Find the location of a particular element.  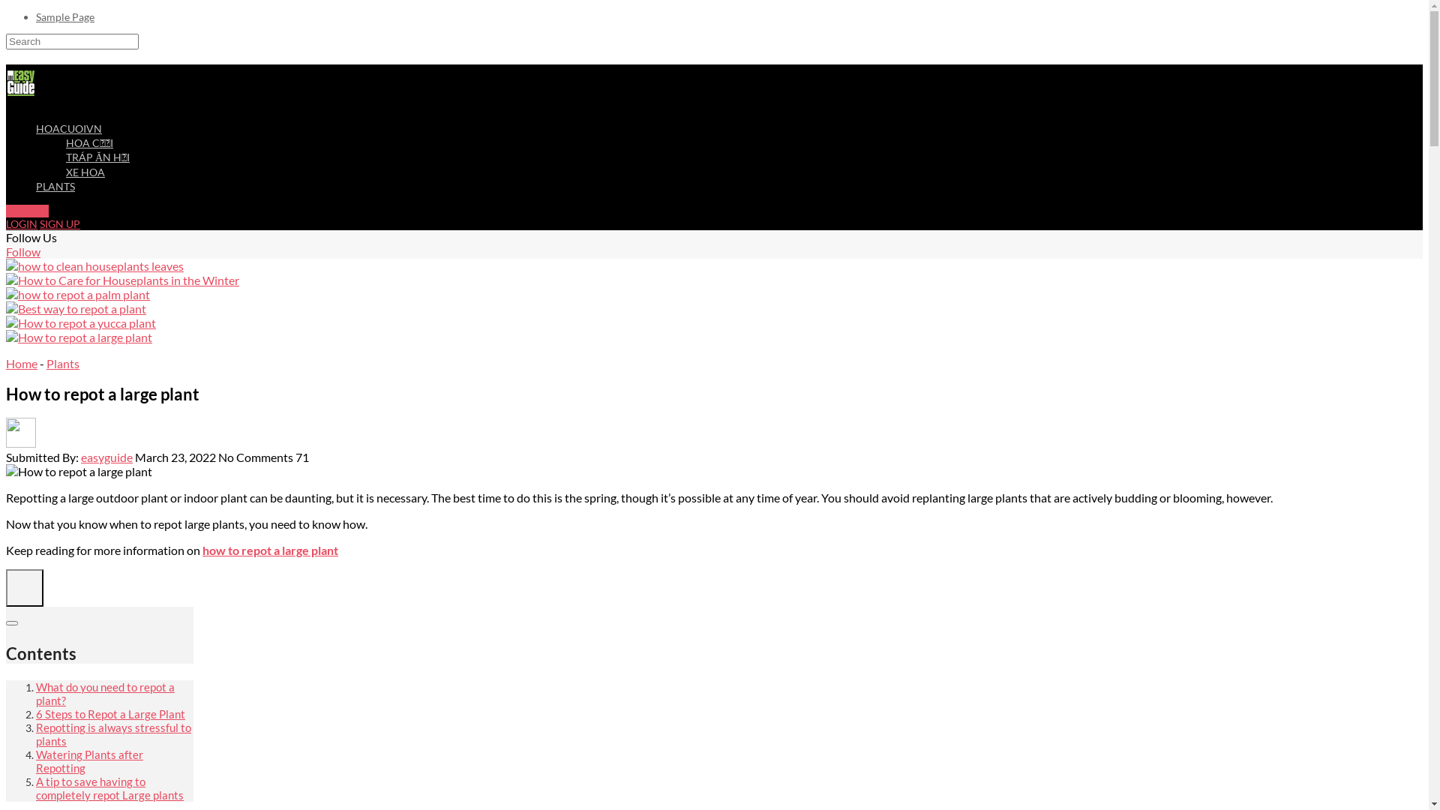

Watering Plants after Repotting is located at coordinates (90, 762).